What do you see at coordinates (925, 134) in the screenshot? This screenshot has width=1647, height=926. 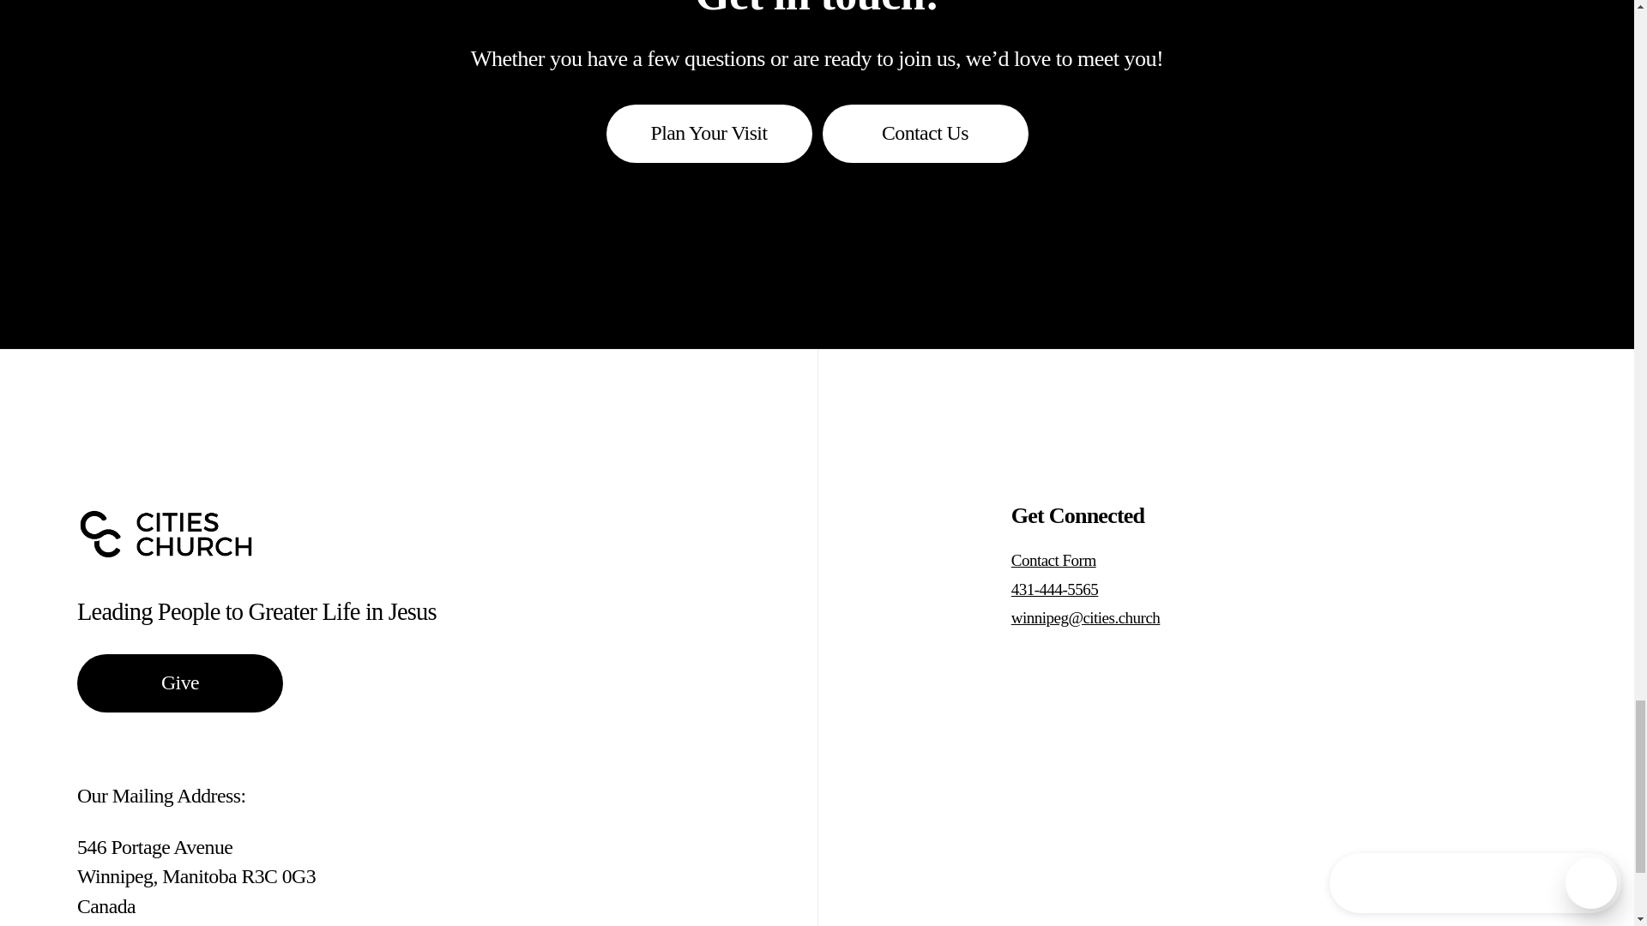 I see `Contact Us` at bounding box center [925, 134].